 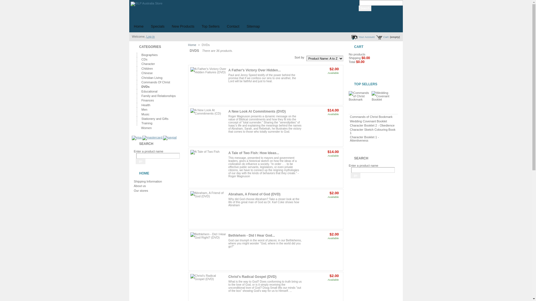 What do you see at coordinates (208, 85) in the screenshot?
I see `A Father's Victory Over Hidden Failures (DVD)` at bounding box center [208, 85].